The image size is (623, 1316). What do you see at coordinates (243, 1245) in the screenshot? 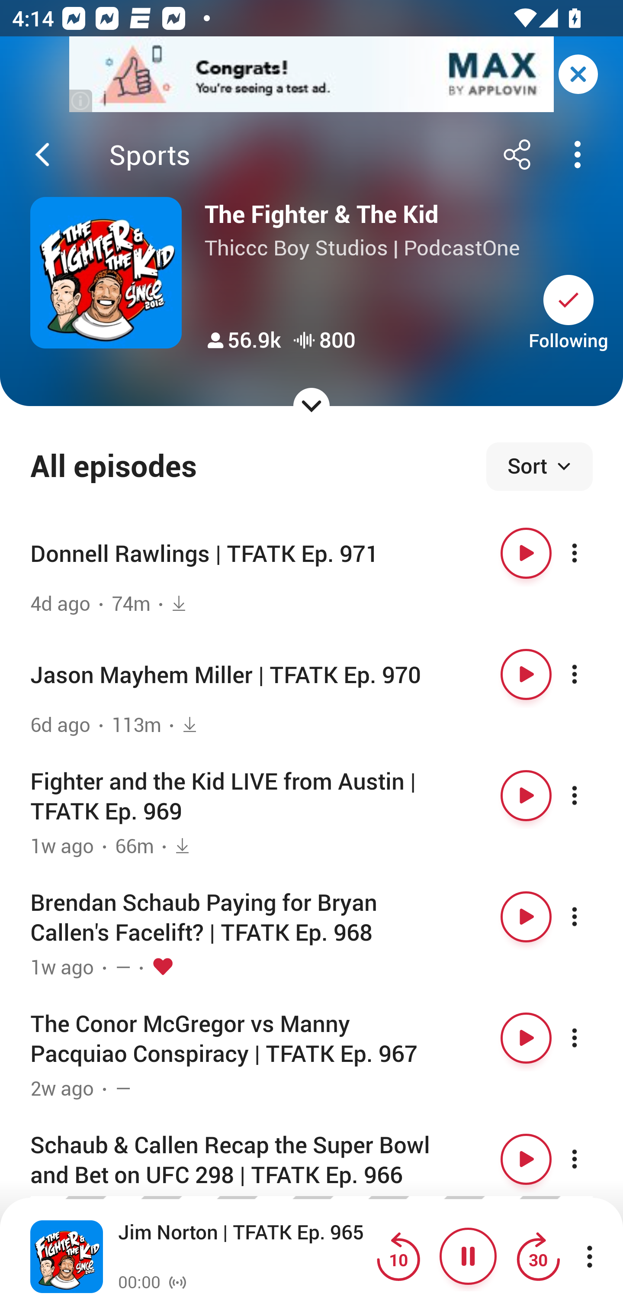
I see `Jim Norton | TFATK Ep. 965` at bounding box center [243, 1245].